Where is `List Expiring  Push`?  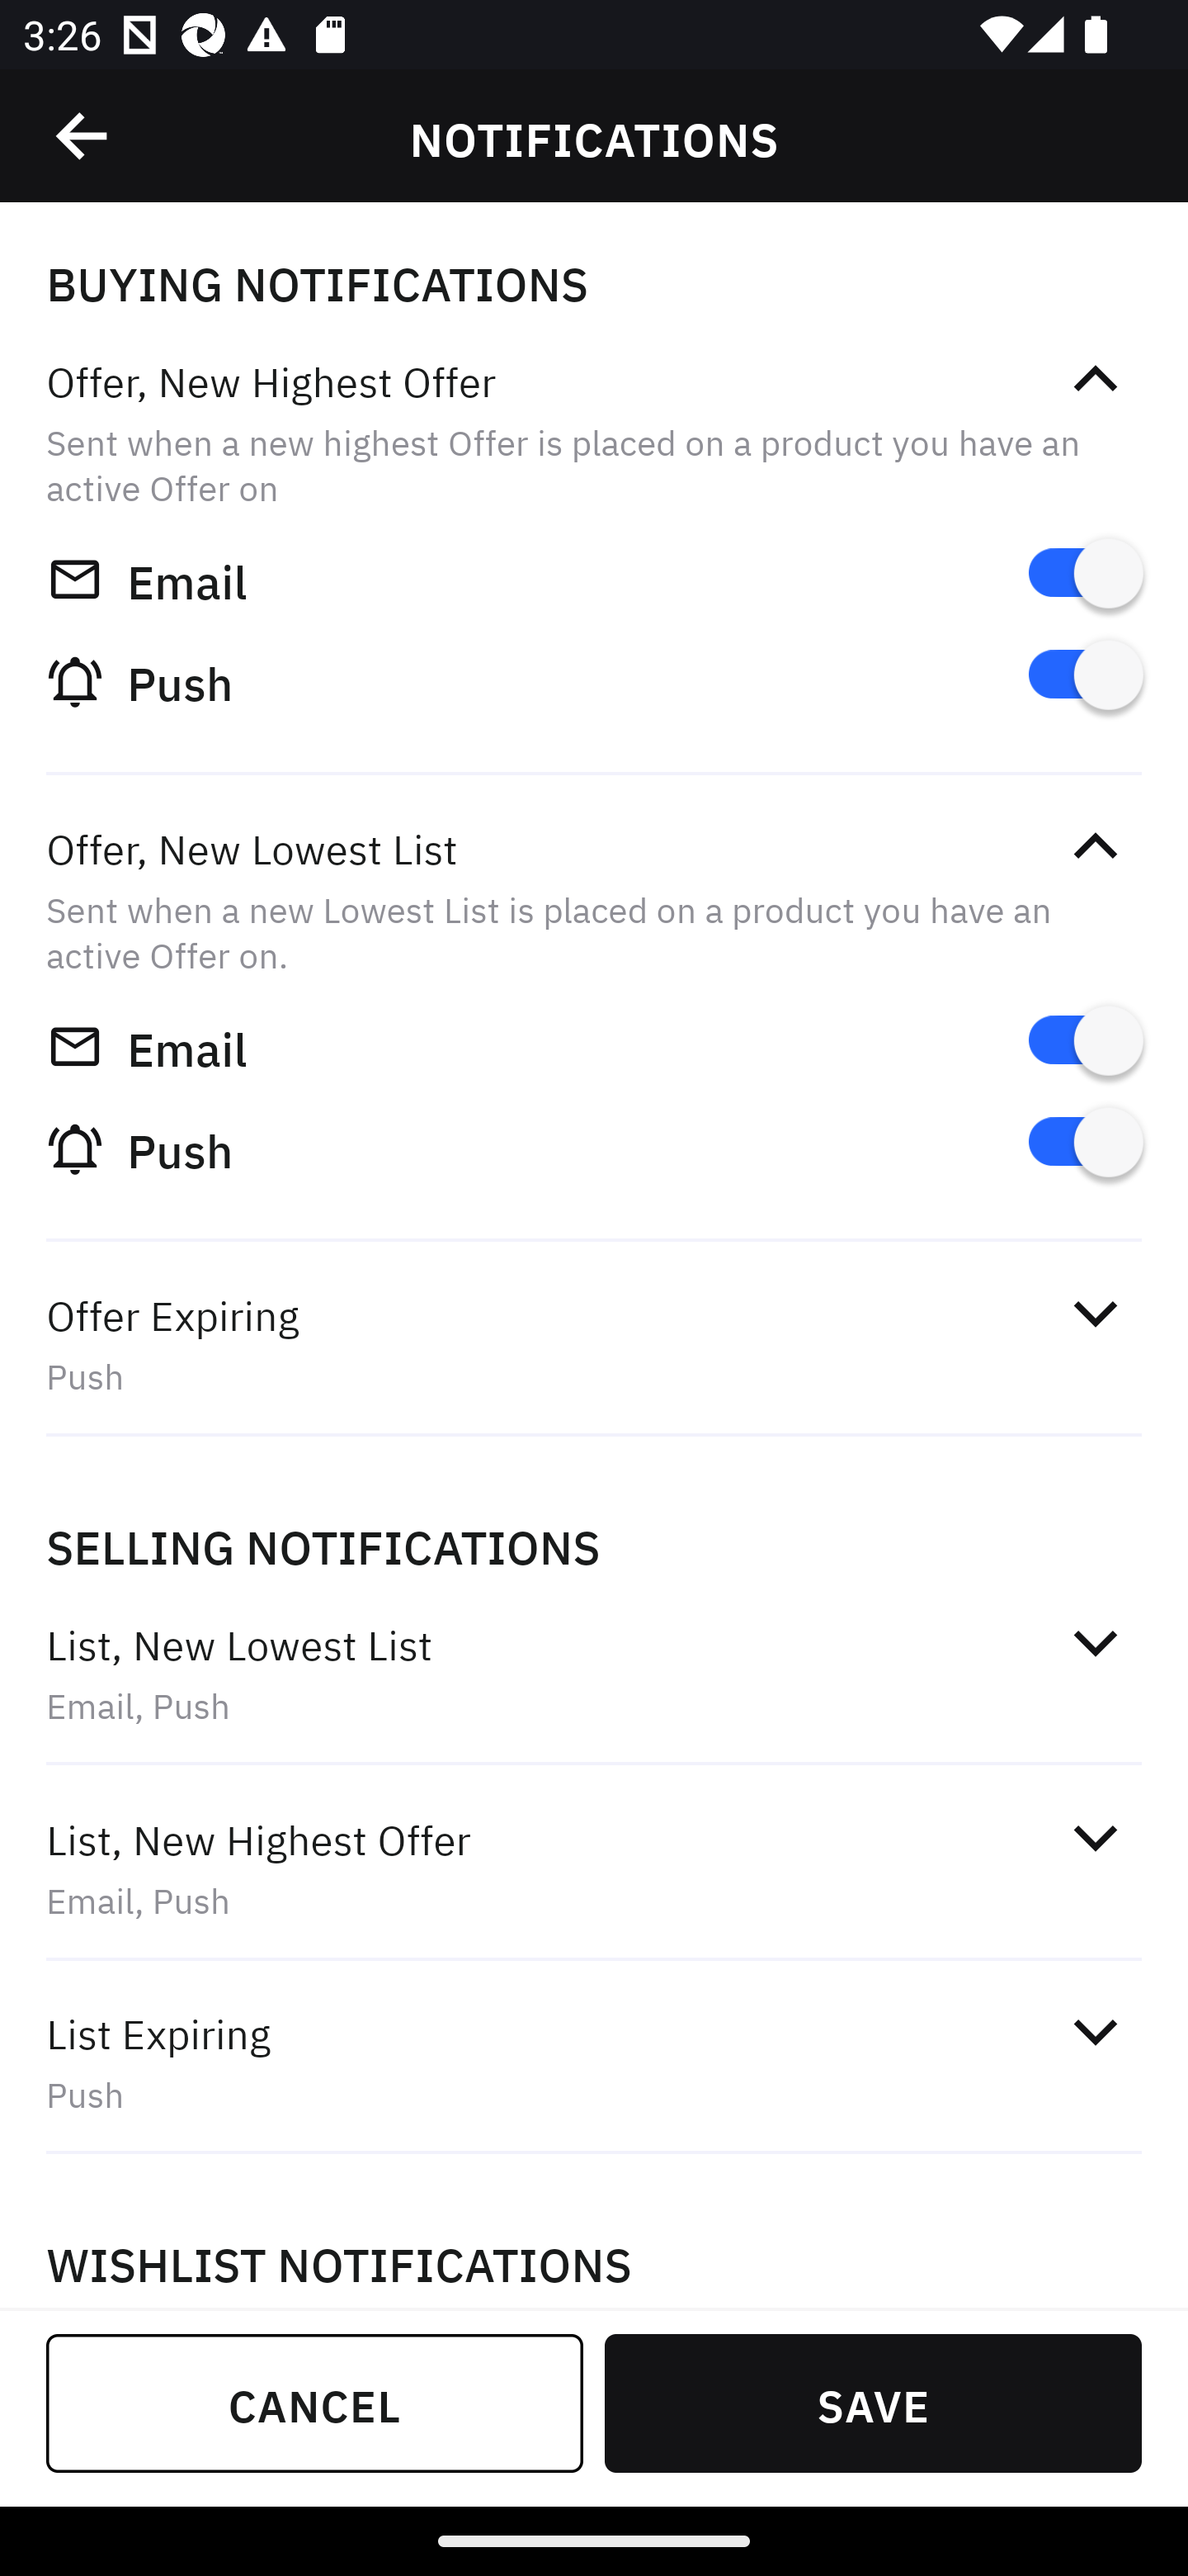
List Expiring  Push is located at coordinates (594, 2062).